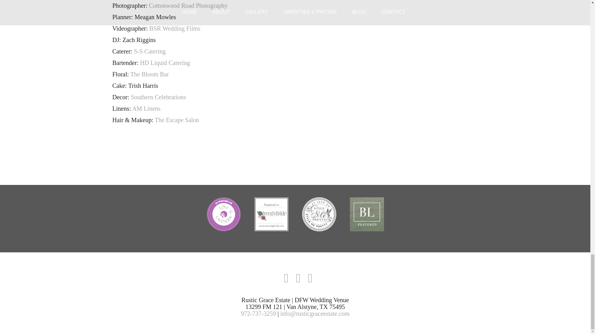 This screenshot has width=595, height=334. Describe the element at coordinates (150, 51) in the screenshot. I see `S-S Catering` at that location.